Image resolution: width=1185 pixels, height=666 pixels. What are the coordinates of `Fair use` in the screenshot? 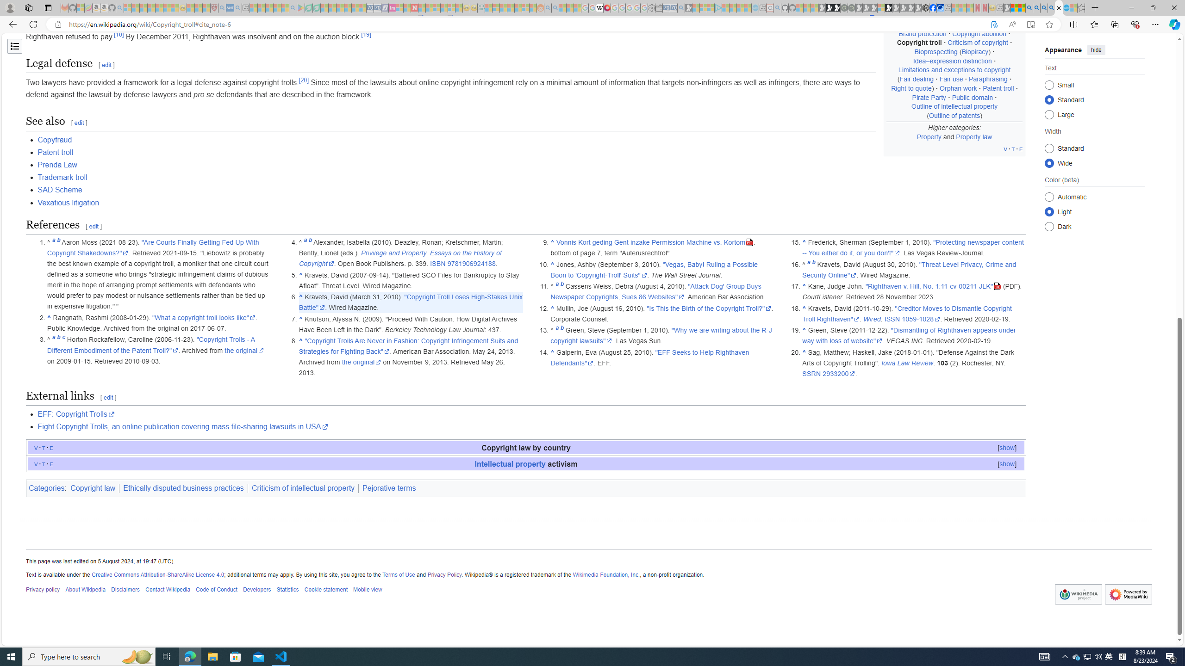 It's located at (952, 79).